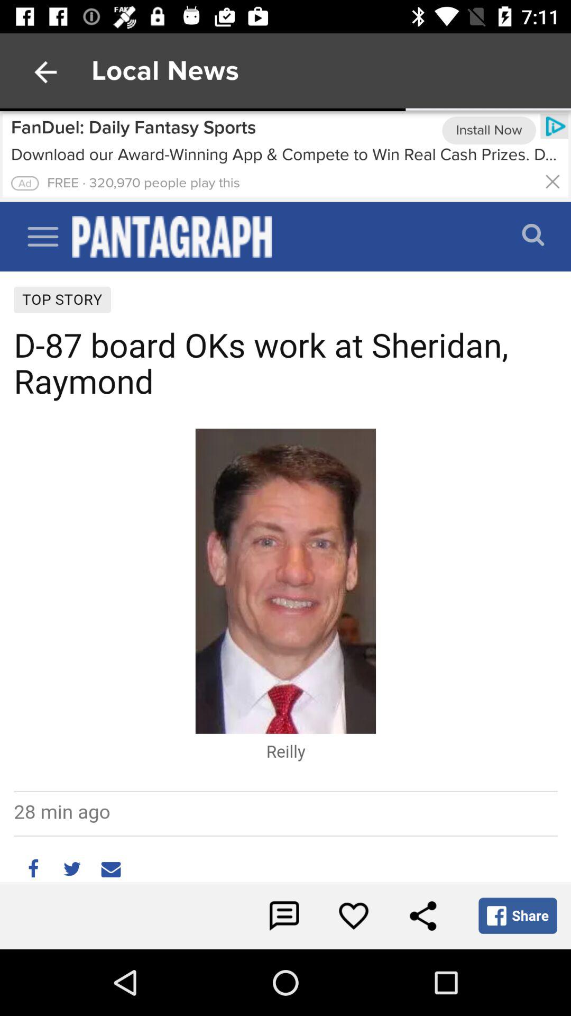 The width and height of the screenshot is (571, 1016). I want to click on go to heart symbol, so click(353, 915).